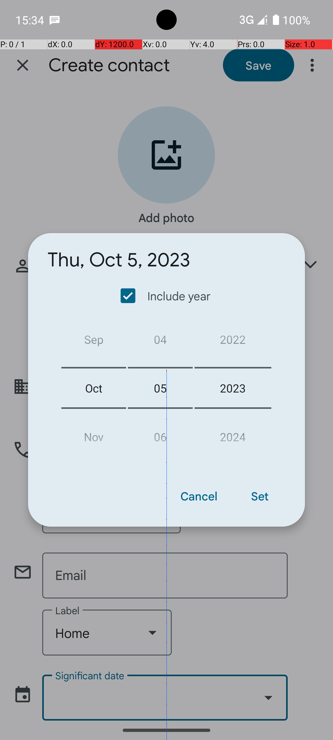  Describe the element at coordinates (260, 496) in the screenshot. I see `Set` at that location.